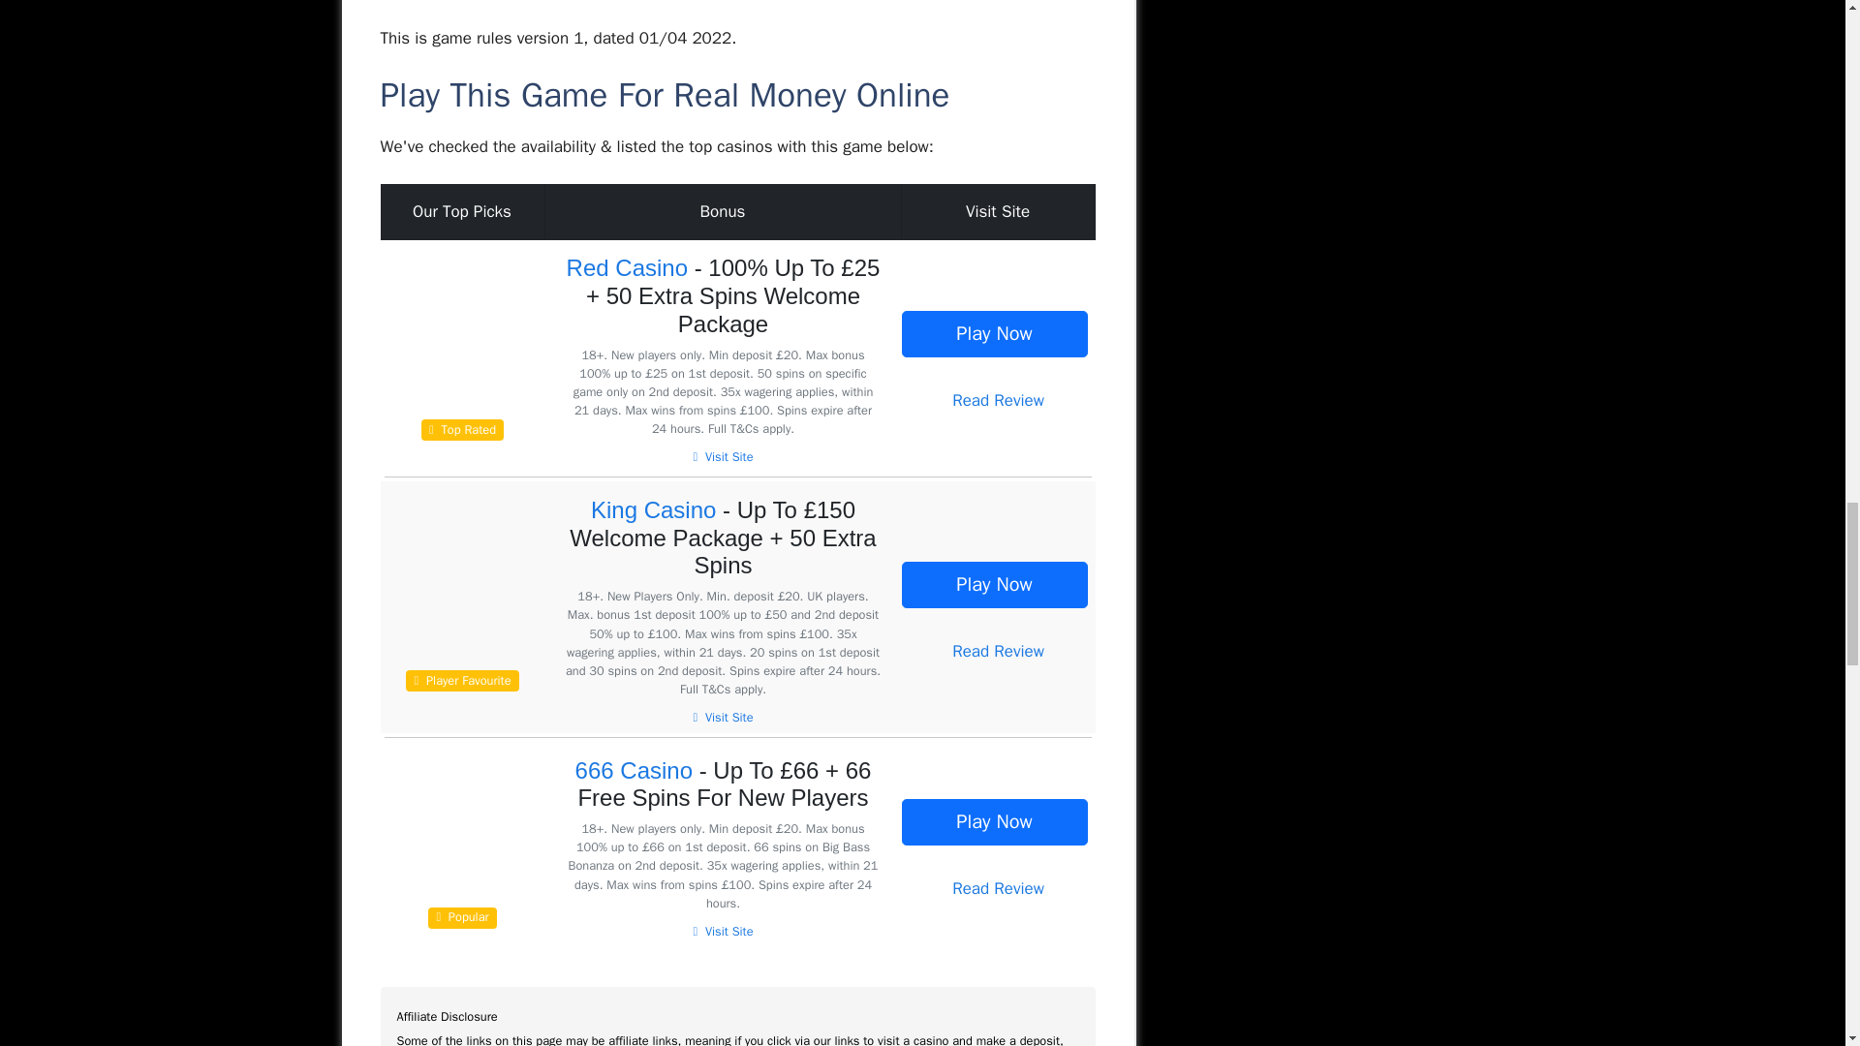  I want to click on Visit Site, so click(723, 931).